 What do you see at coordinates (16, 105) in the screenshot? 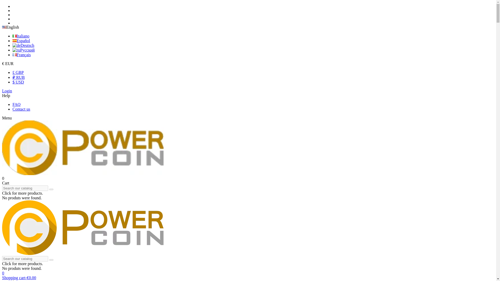
I see `FAQ Frequently Asked Questions` at bounding box center [16, 105].